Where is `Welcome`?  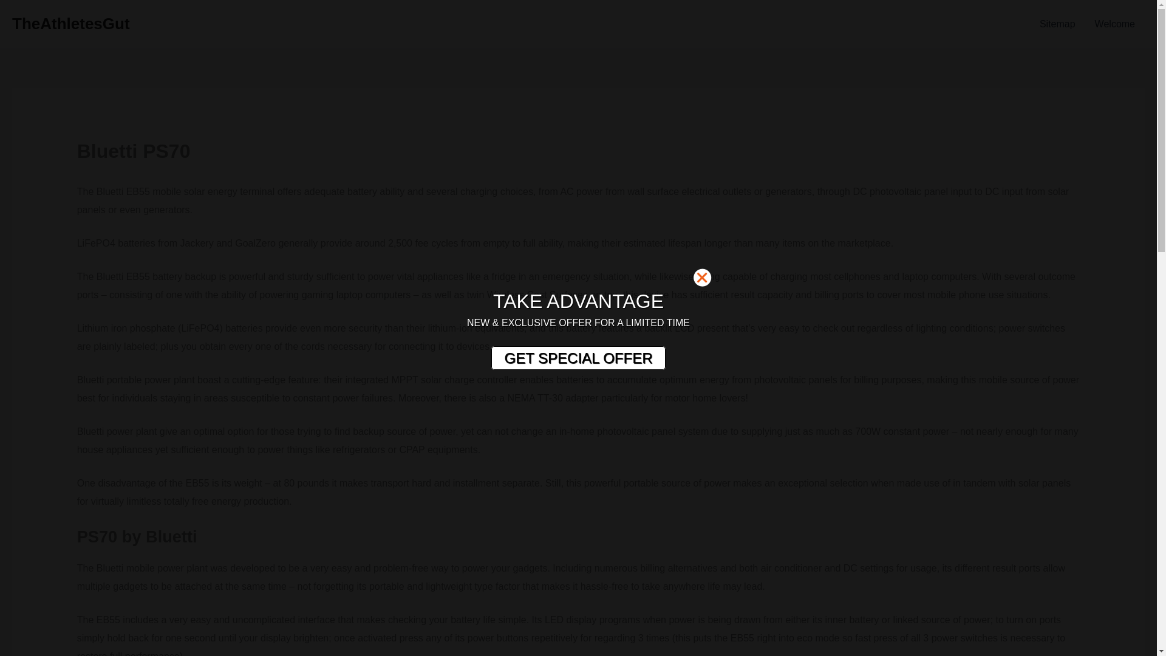 Welcome is located at coordinates (1115, 24).